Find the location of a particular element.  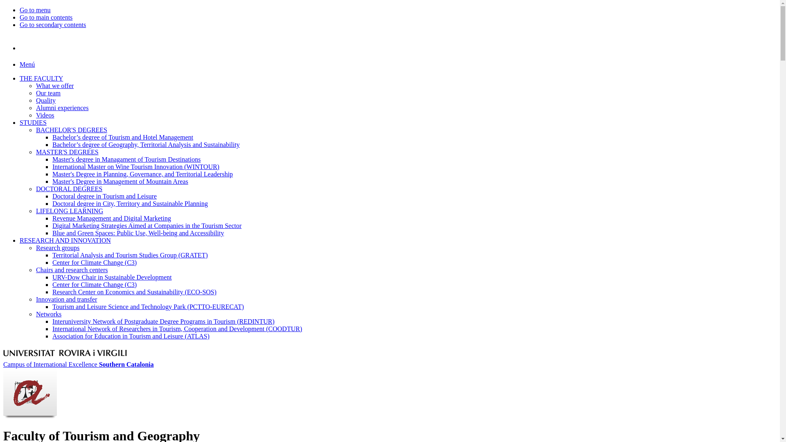

Videos is located at coordinates (45, 115).